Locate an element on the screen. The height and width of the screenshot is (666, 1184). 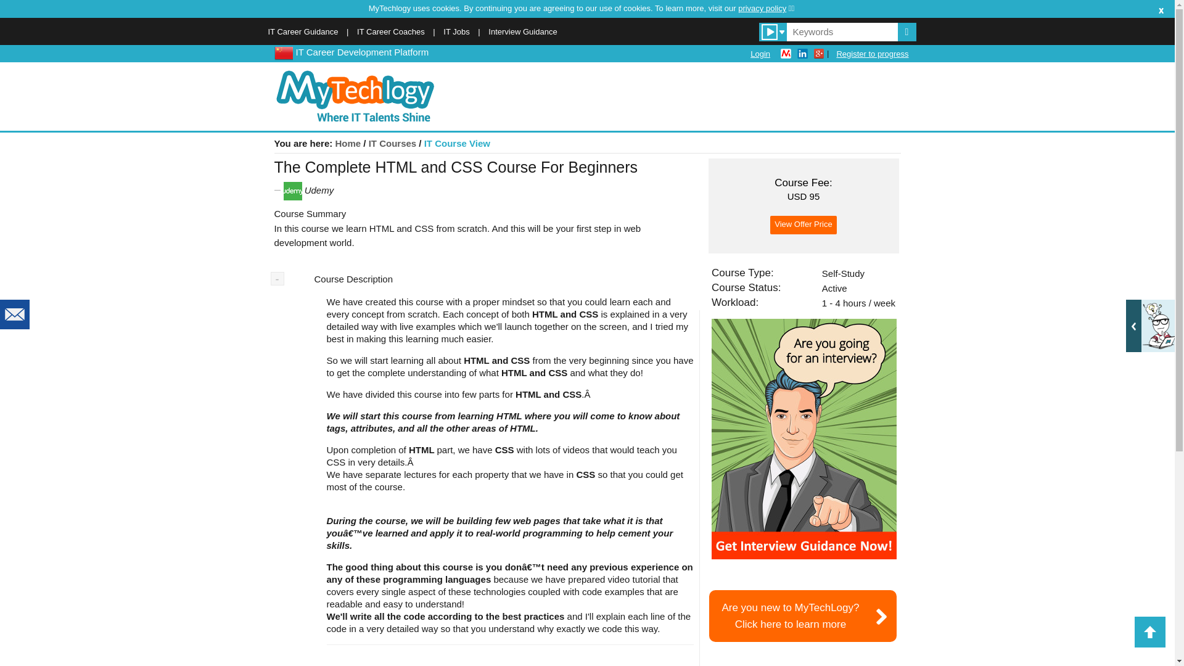
Login is located at coordinates (760, 54).